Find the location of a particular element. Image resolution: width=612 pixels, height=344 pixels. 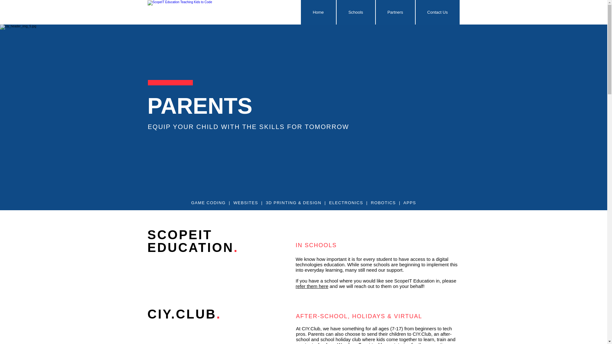

Schools is located at coordinates (356, 12).